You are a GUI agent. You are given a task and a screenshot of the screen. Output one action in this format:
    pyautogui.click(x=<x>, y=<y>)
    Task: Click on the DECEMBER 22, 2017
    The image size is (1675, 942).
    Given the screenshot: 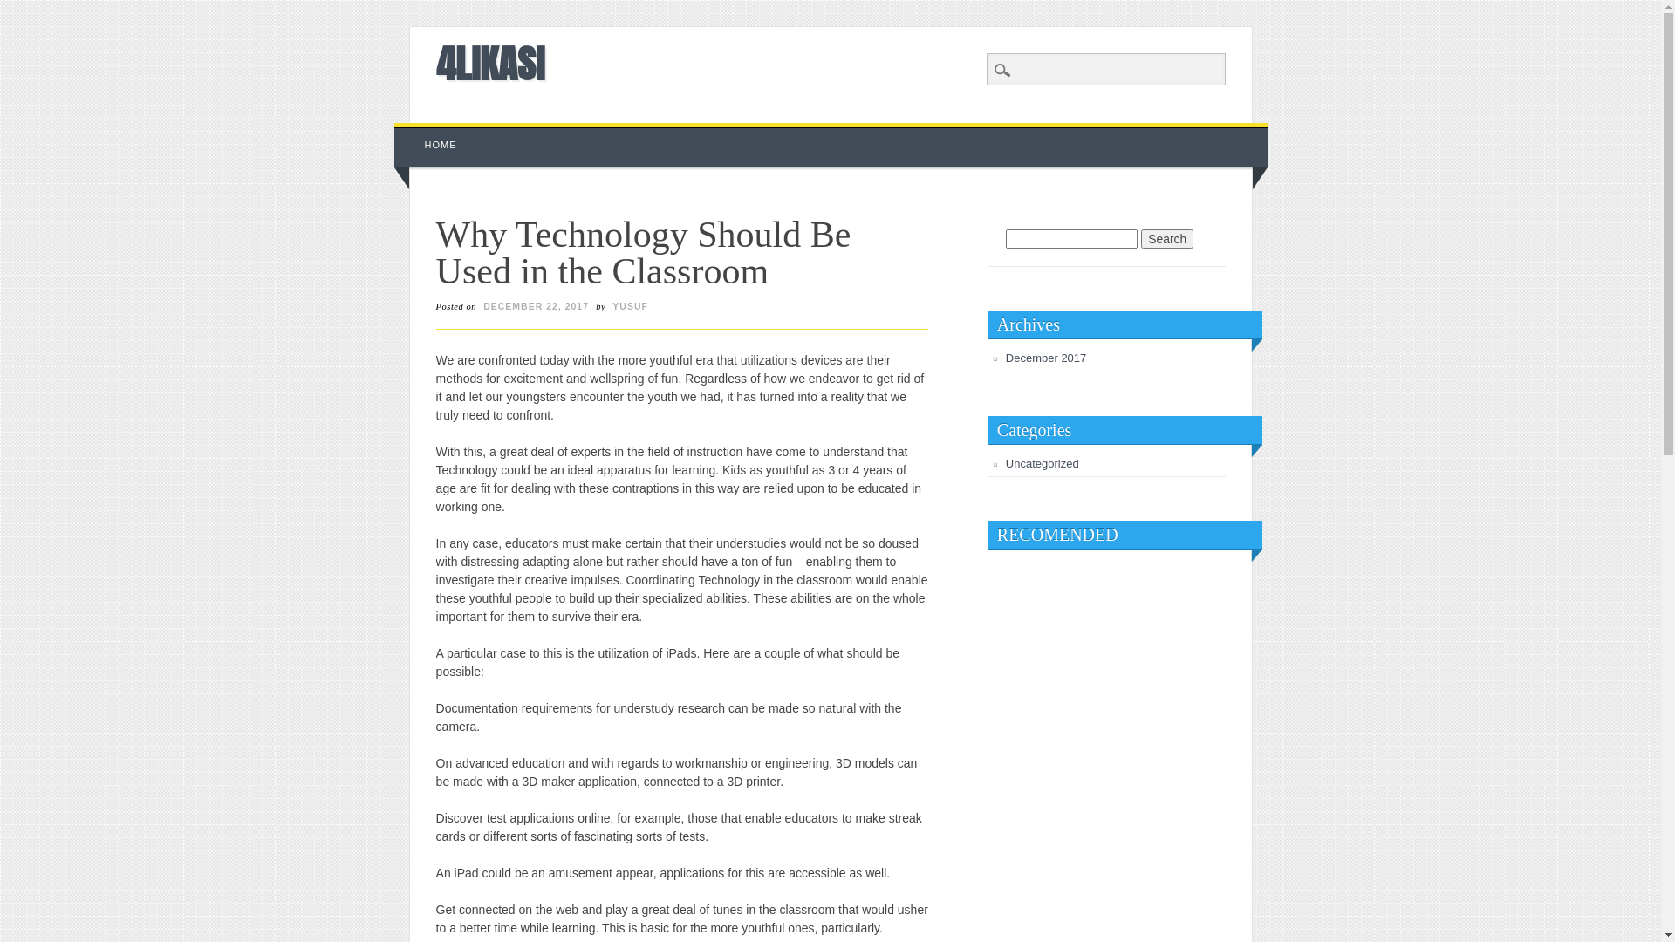 What is the action you would take?
    pyautogui.click(x=536, y=306)
    